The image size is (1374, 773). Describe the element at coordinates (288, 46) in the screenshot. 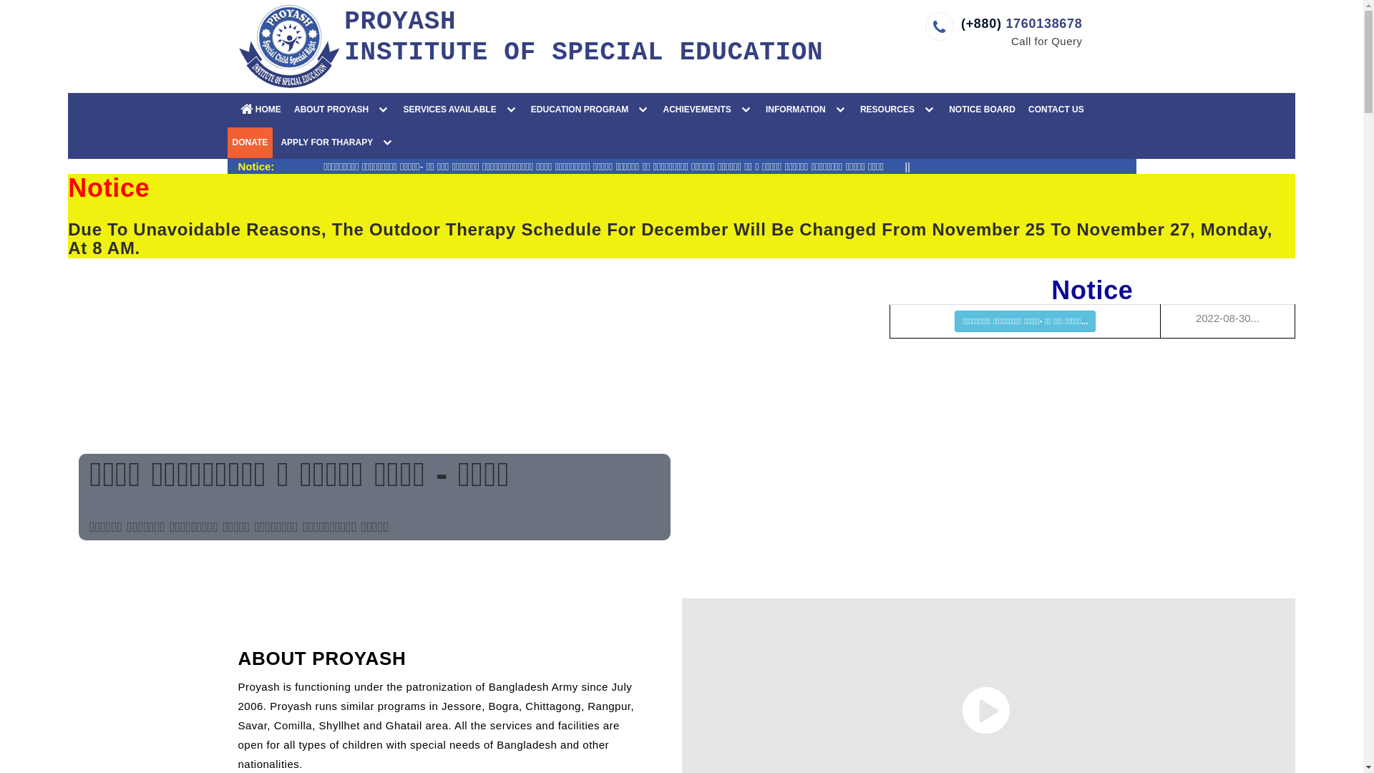

I see `Proyash` at that location.